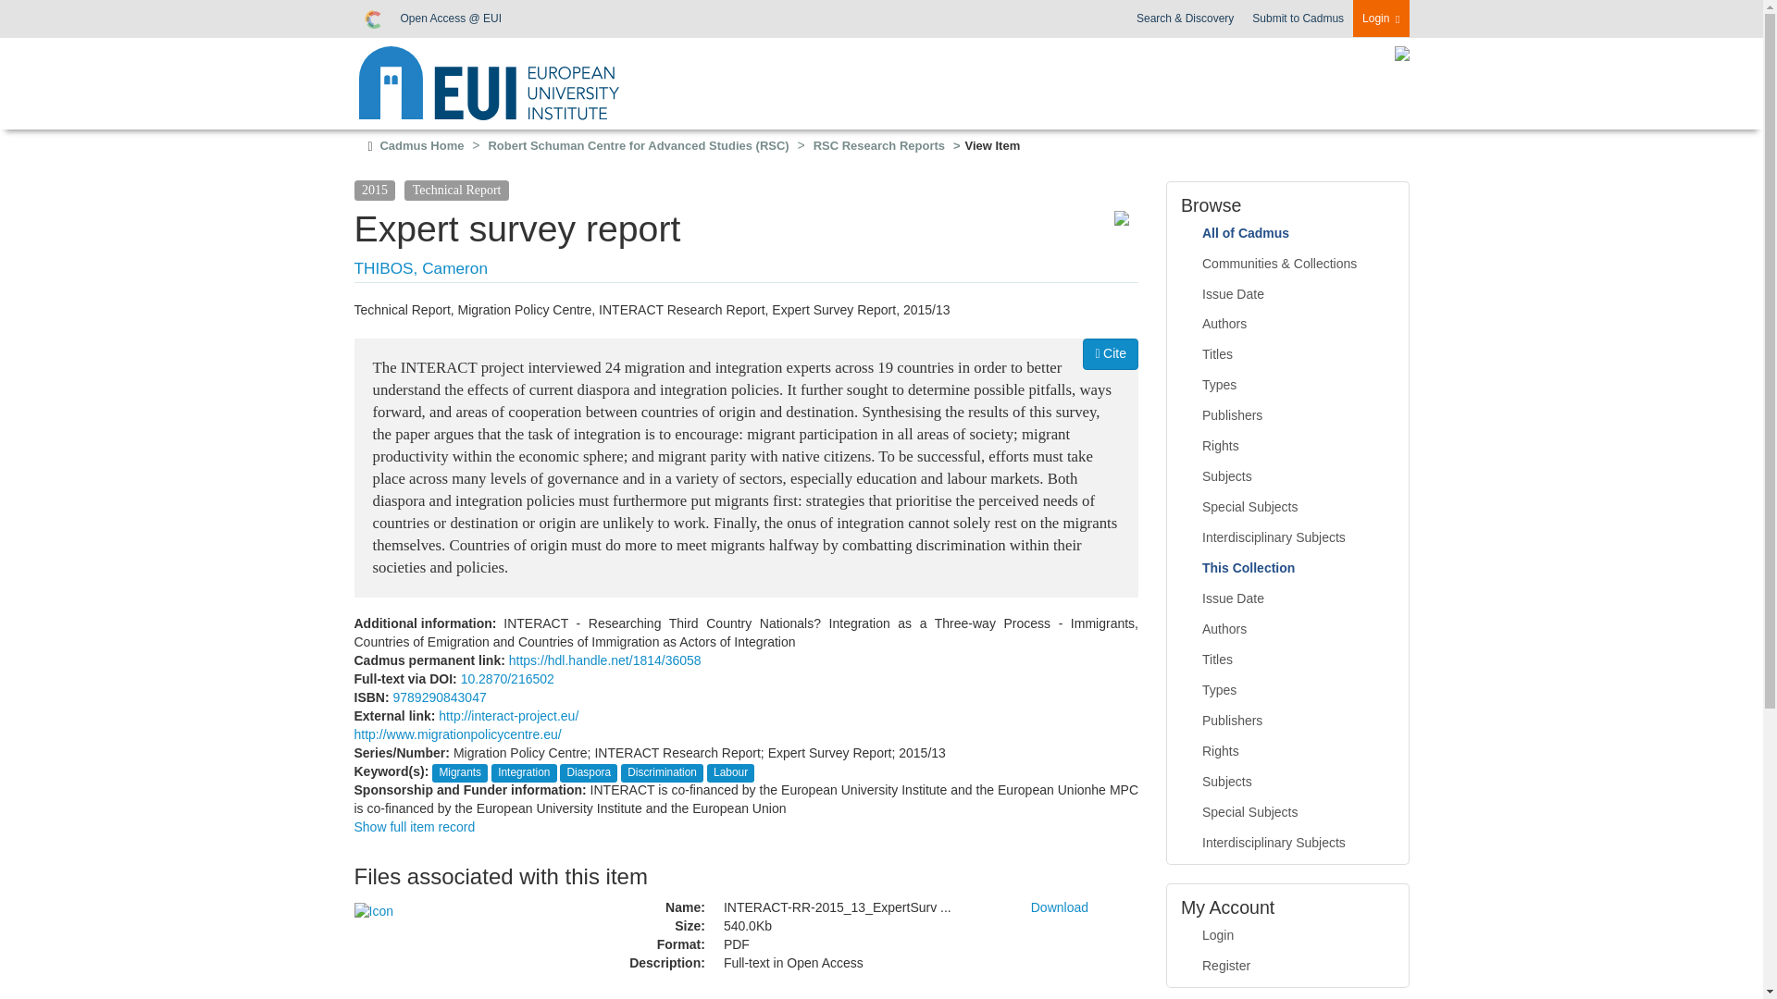  What do you see at coordinates (1298, 18) in the screenshot?
I see `Submit to Cadmus` at bounding box center [1298, 18].